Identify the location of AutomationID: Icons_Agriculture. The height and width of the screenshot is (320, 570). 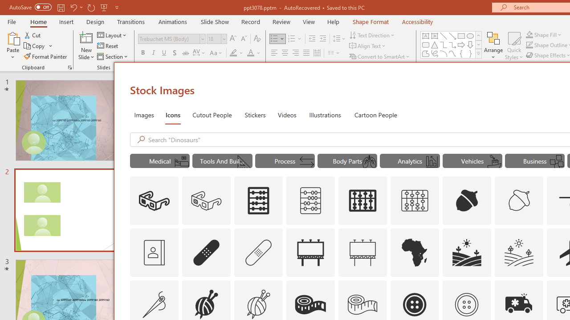
(467, 252).